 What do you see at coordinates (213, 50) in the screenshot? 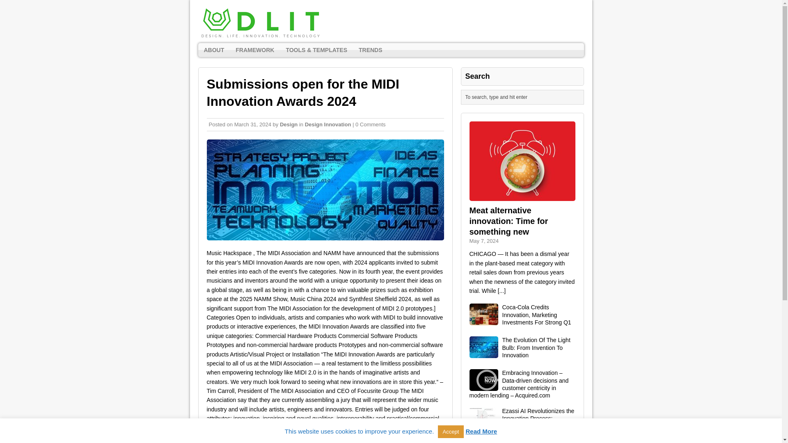
I see `ABOUT` at bounding box center [213, 50].